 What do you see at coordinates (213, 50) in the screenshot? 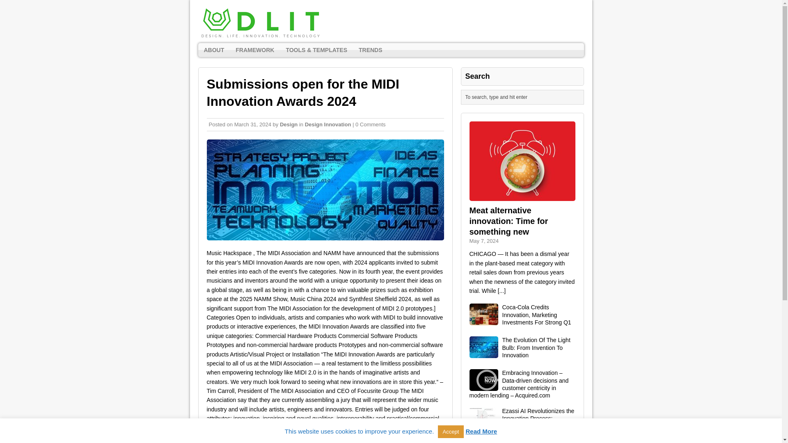
I see `ABOUT` at bounding box center [213, 50].